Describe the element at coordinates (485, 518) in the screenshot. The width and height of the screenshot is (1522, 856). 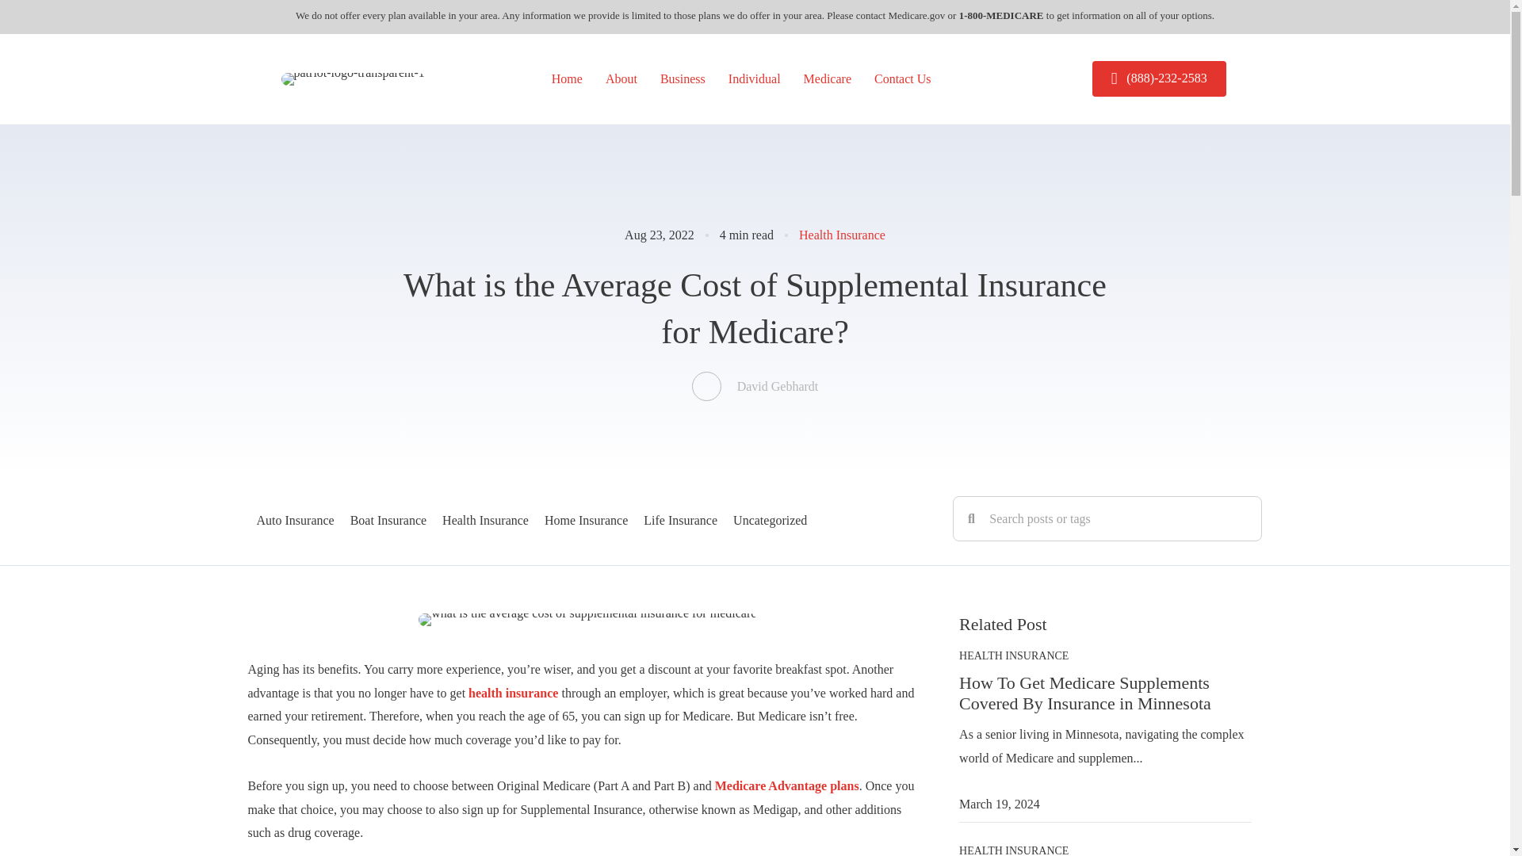
I see `Health Insurance` at that location.